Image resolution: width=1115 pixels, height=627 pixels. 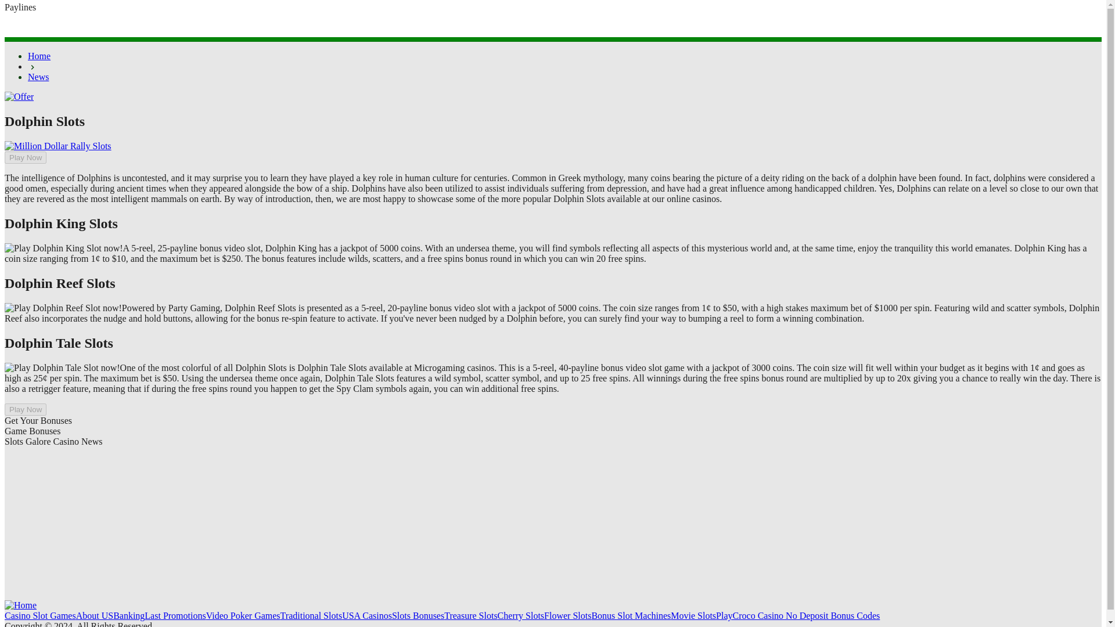 I want to click on PlayCroco Casino No Deposit Bonus Codes, so click(x=797, y=615).